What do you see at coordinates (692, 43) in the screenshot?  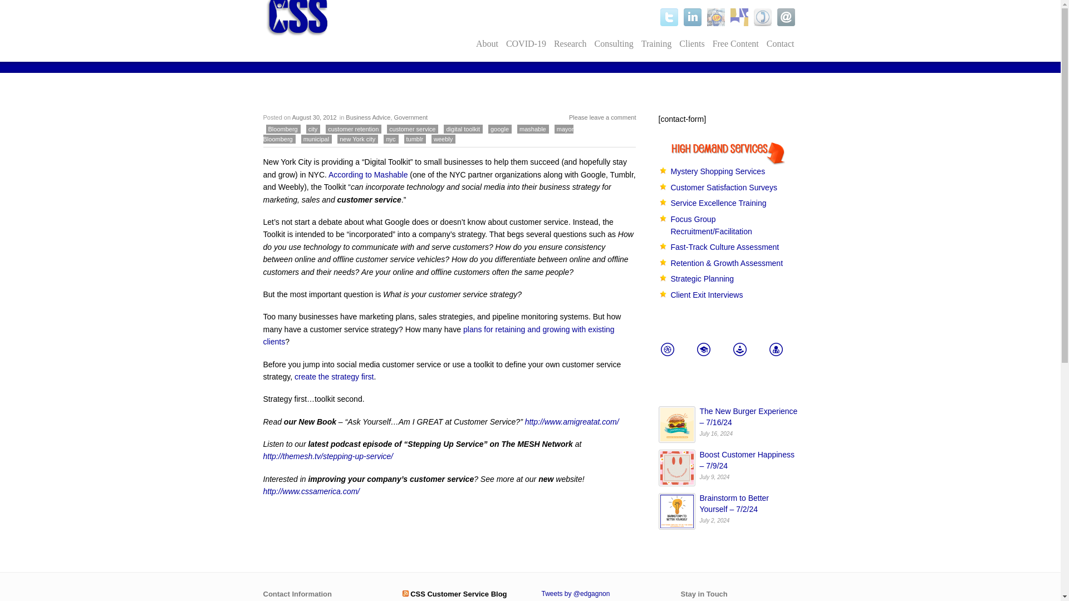 I see `Clients` at bounding box center [692, 43].